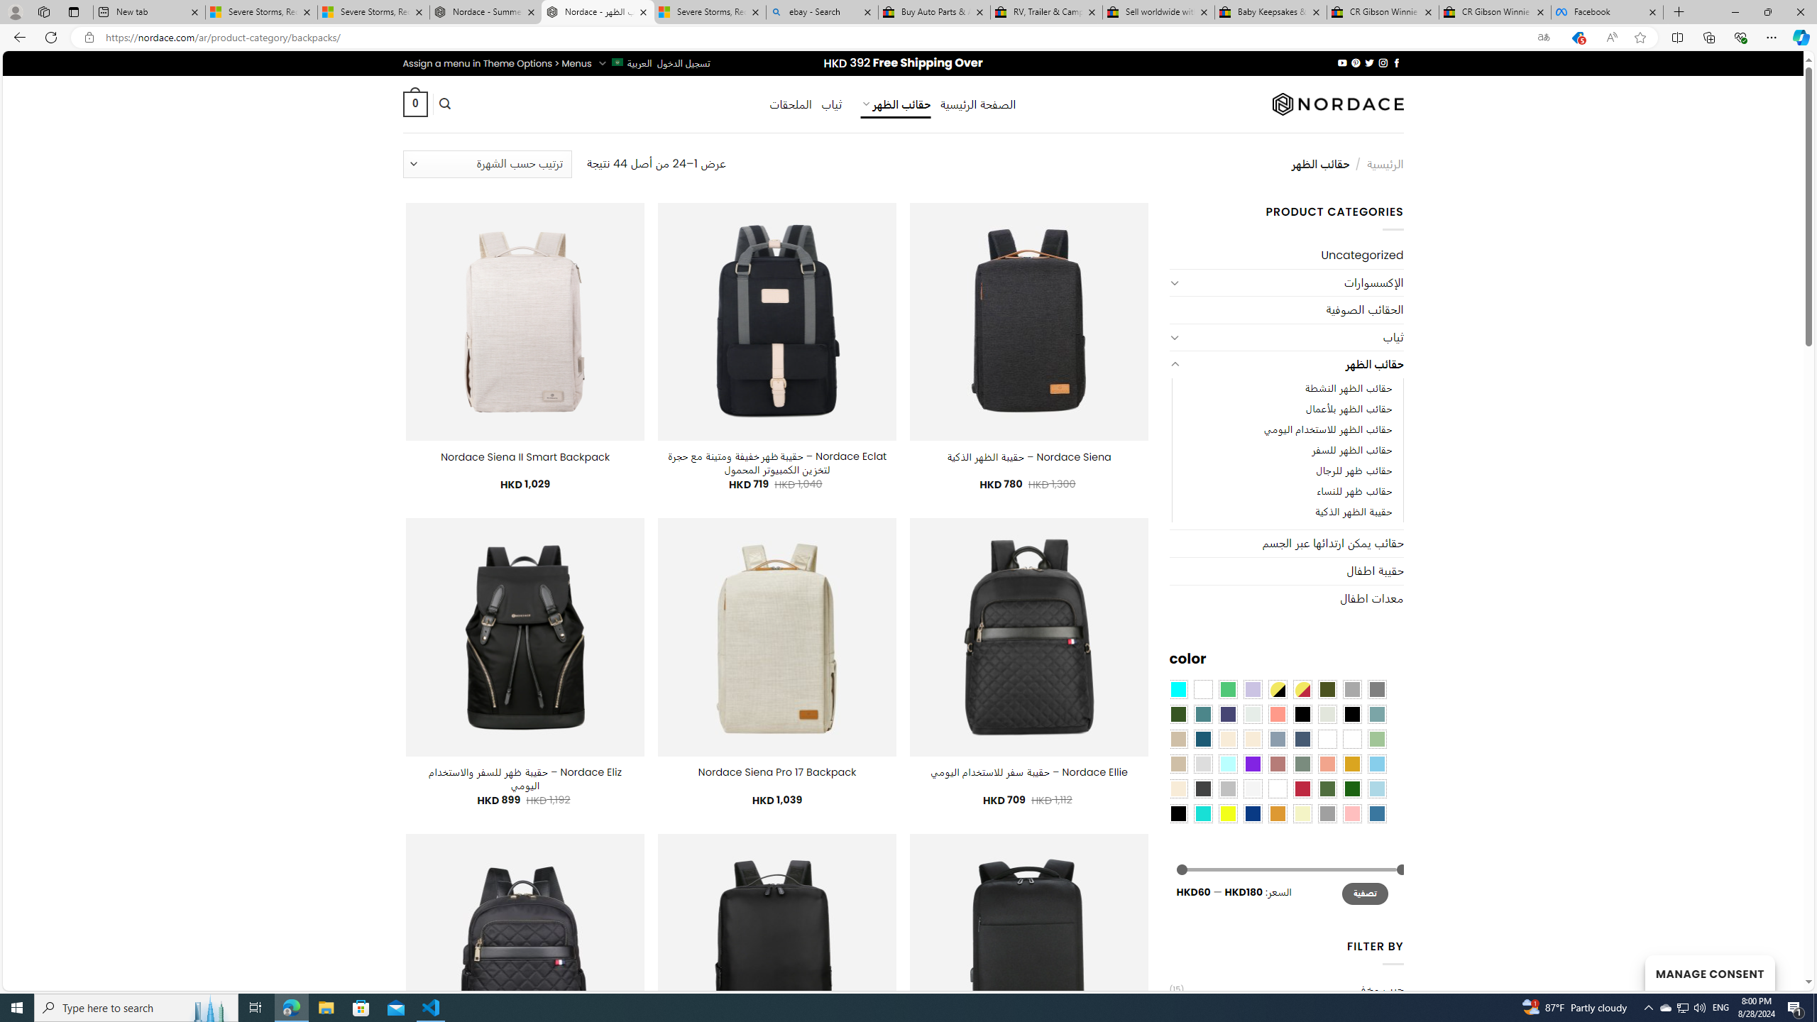 Image resolution: width=1817 pixels, height=1022 pixels. What do you see at coordinates (1253, 739) in the screenshot?
I see `Cream` at bounding box center [1253, 739].